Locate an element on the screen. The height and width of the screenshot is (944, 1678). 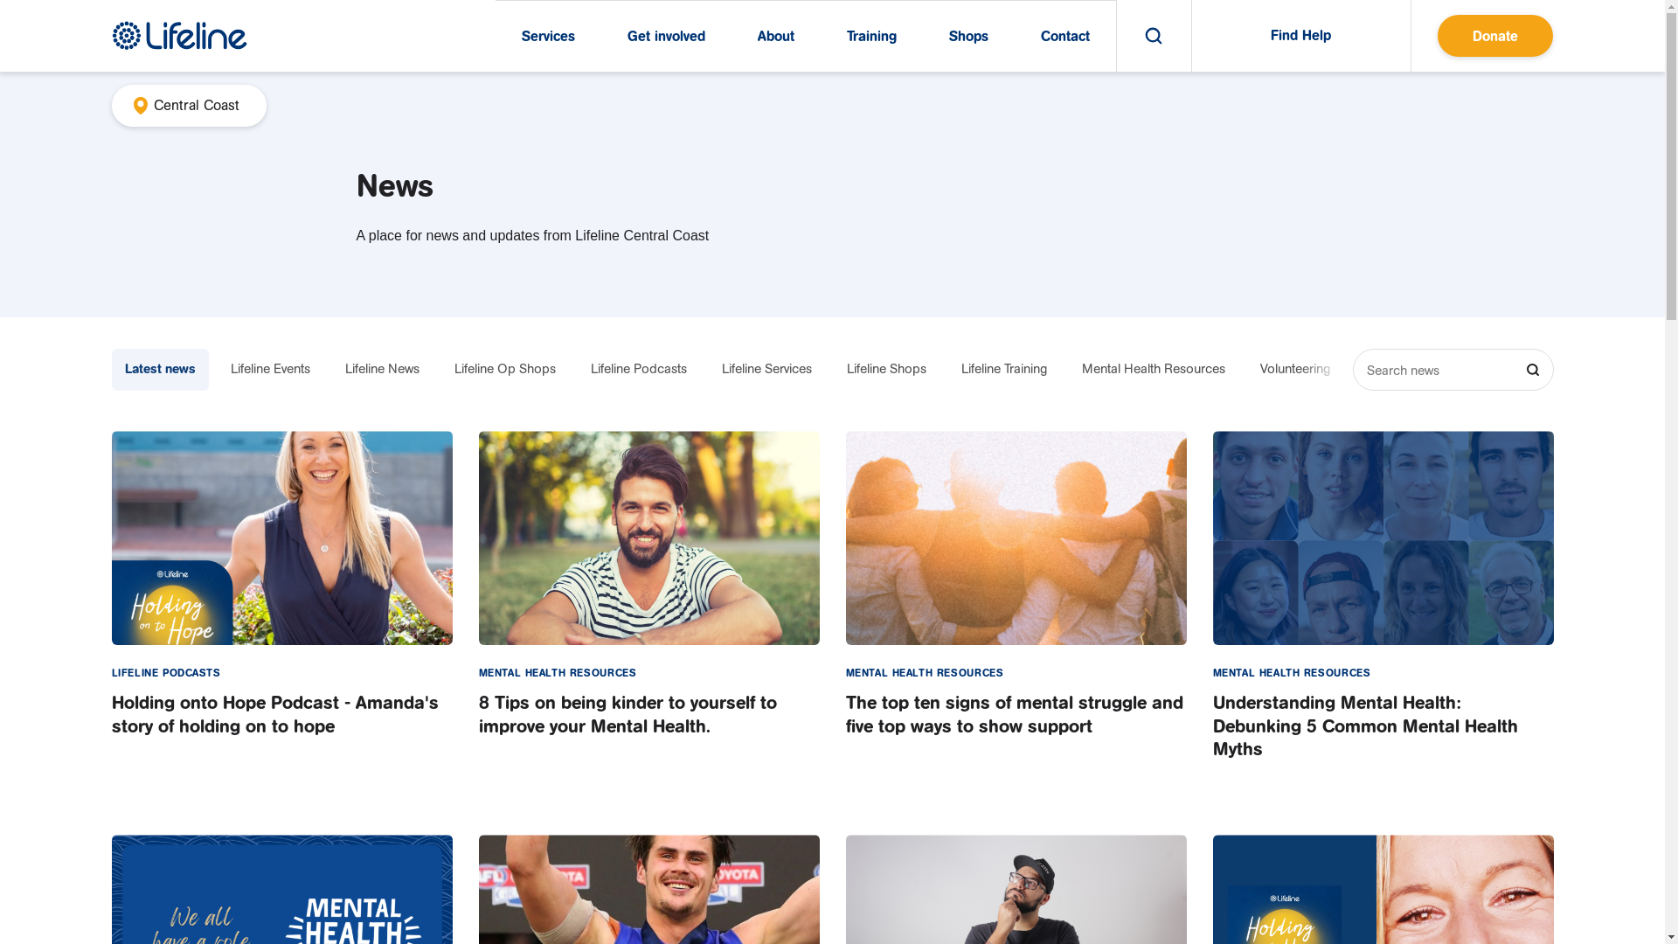
Get involved is located at coordinates (666, 37).